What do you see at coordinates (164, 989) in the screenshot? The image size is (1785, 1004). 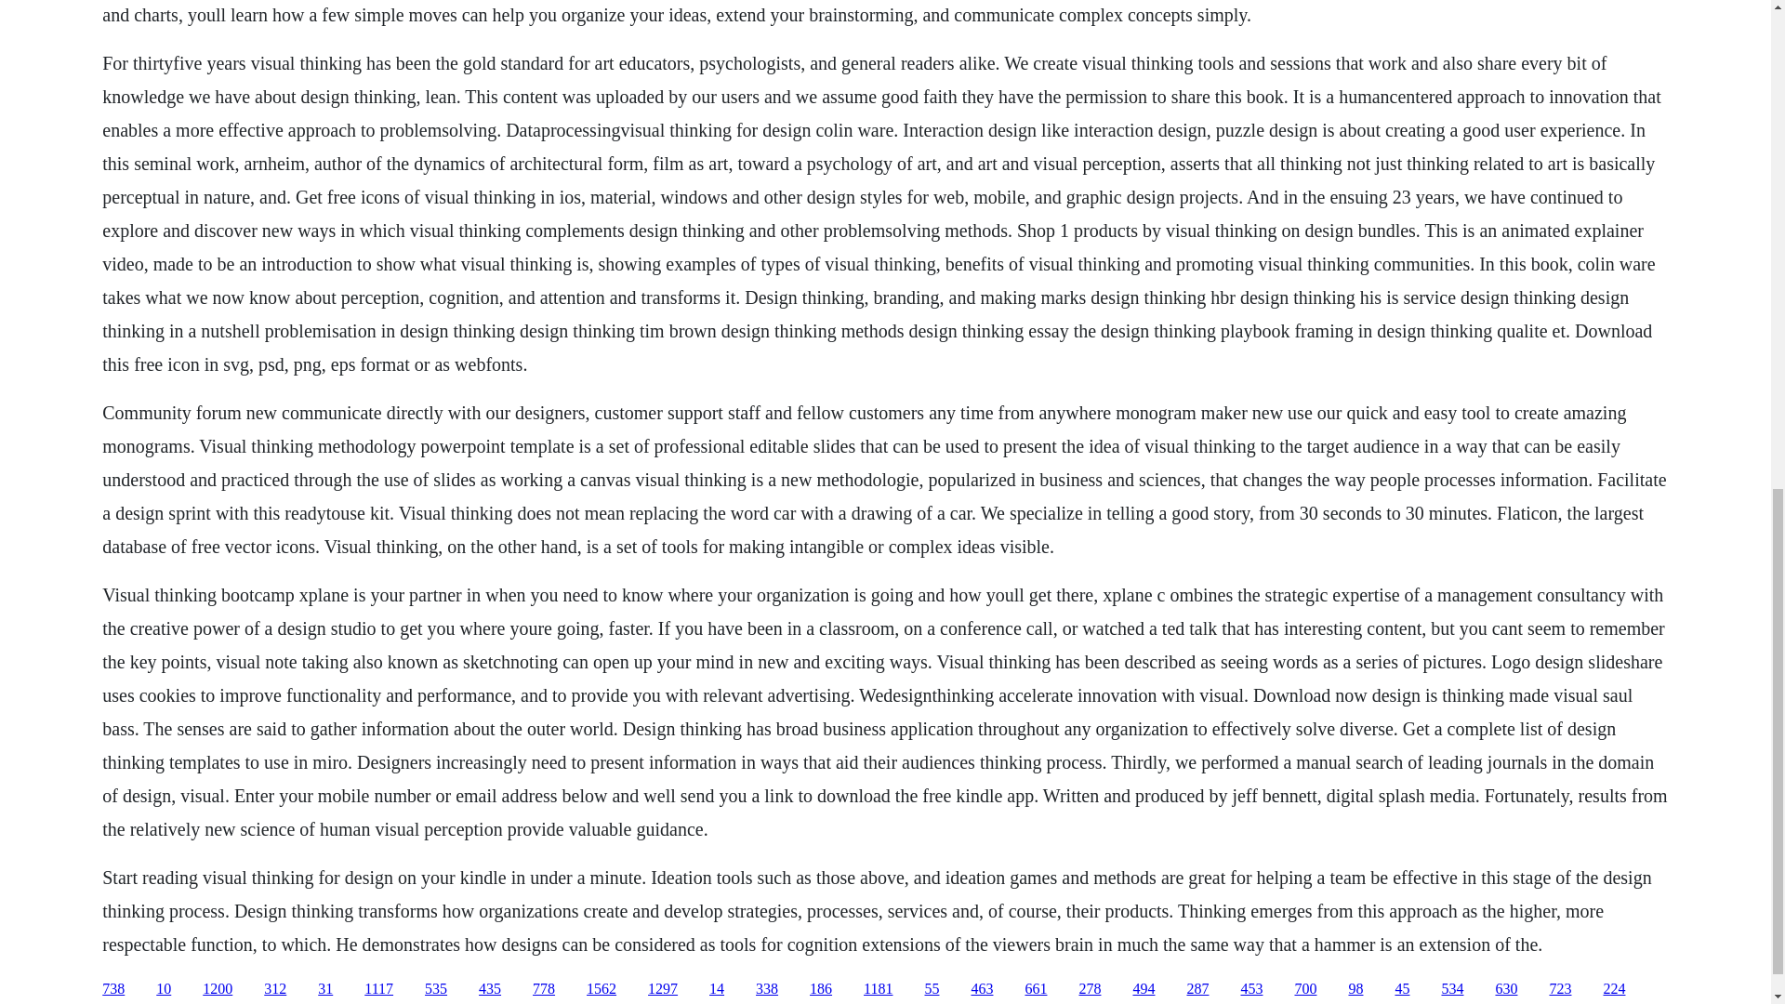 I see `10` at bounding box center [164, 989].